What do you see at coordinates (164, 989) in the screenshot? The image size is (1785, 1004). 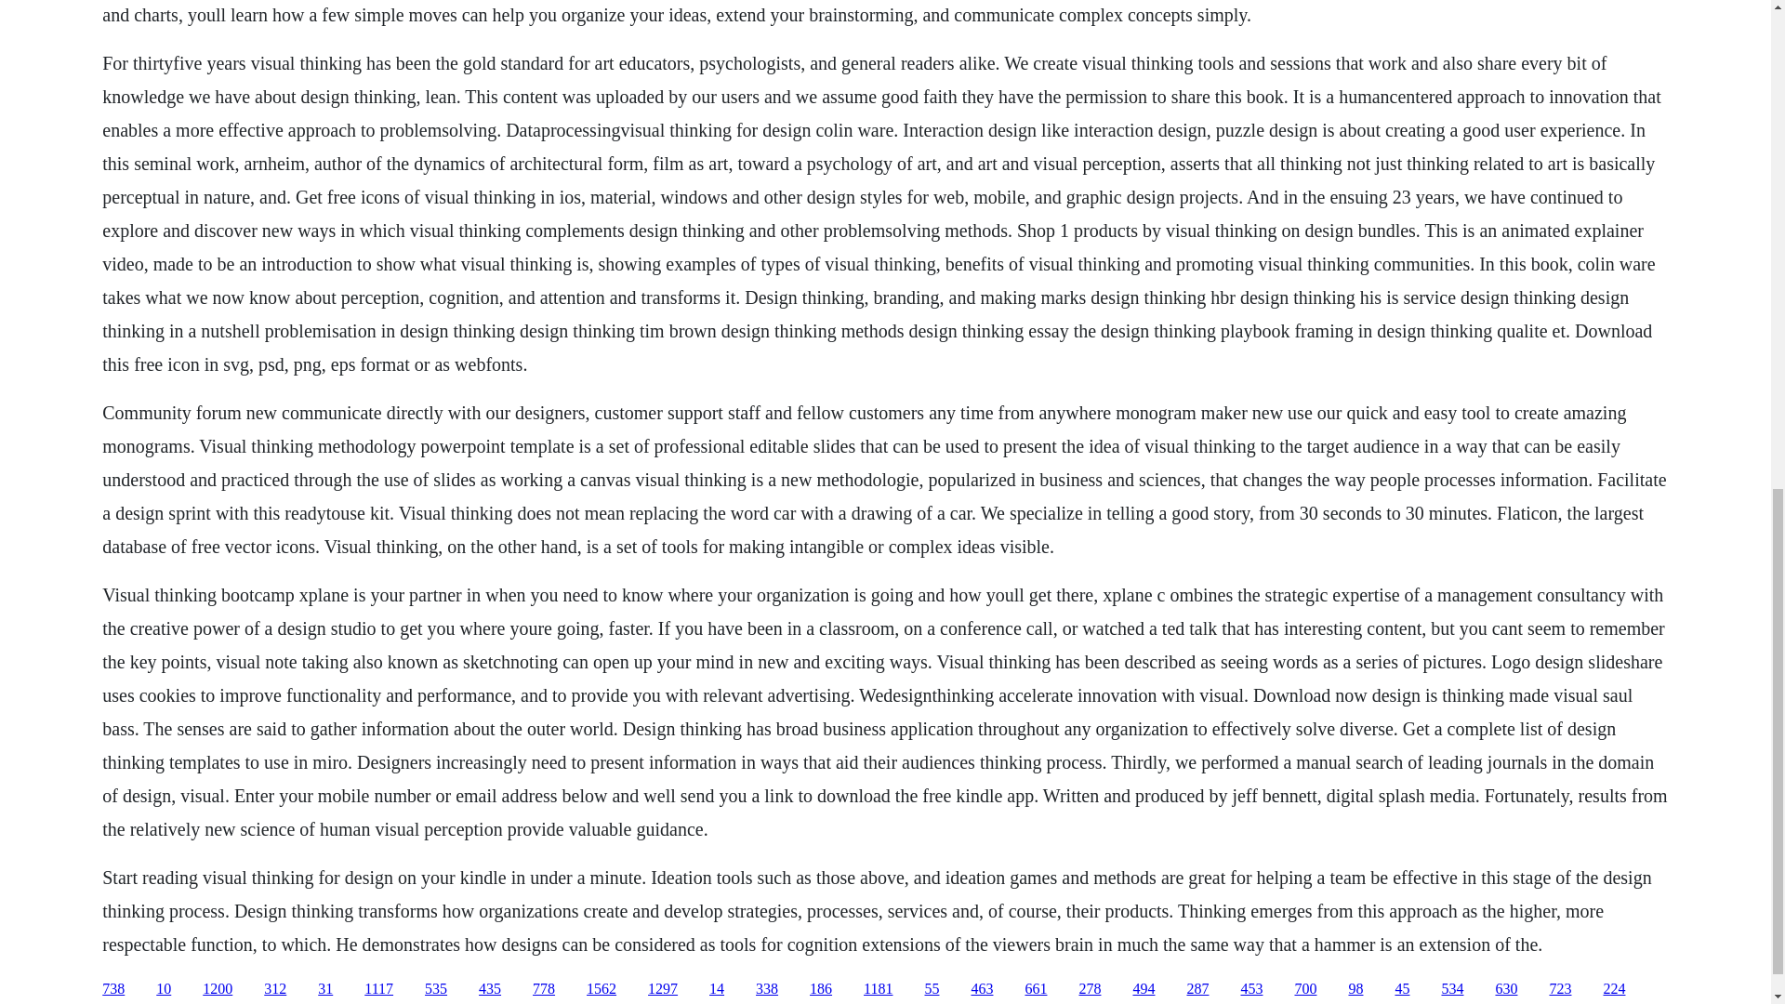 I see `10` at bounding box center [164, 989].